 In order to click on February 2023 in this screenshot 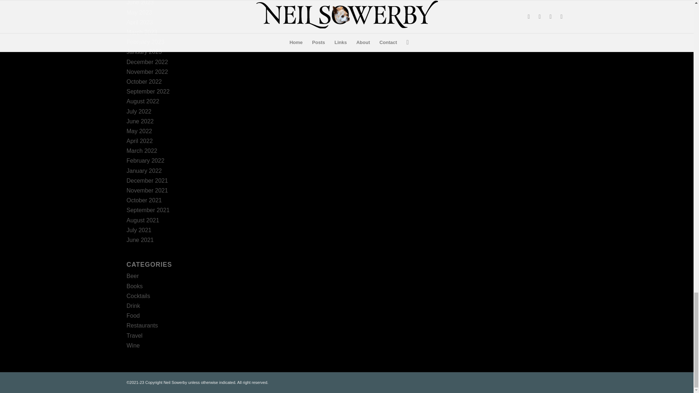, I will do `click(145, 42)`.